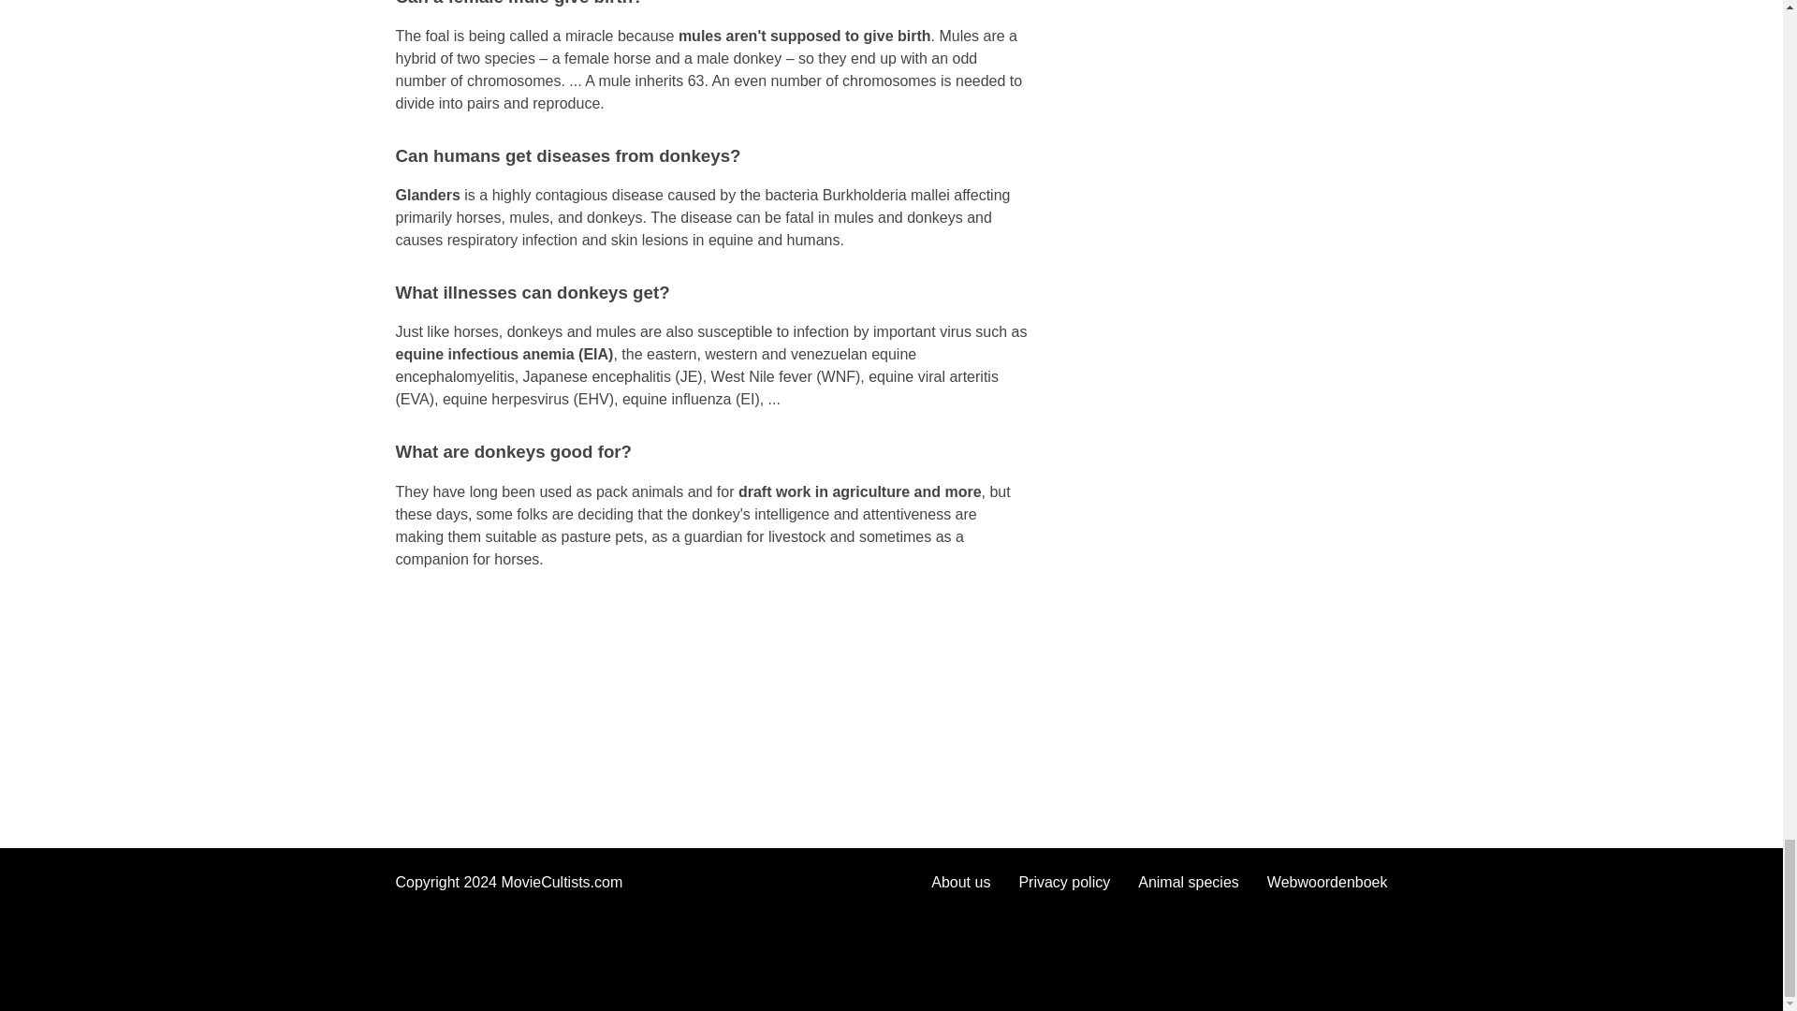 The width and height of the screenshot is (1797, 1011). Describe the element at coordinates (1189, 882) in the screenshot. I see `Animal species` at that location.